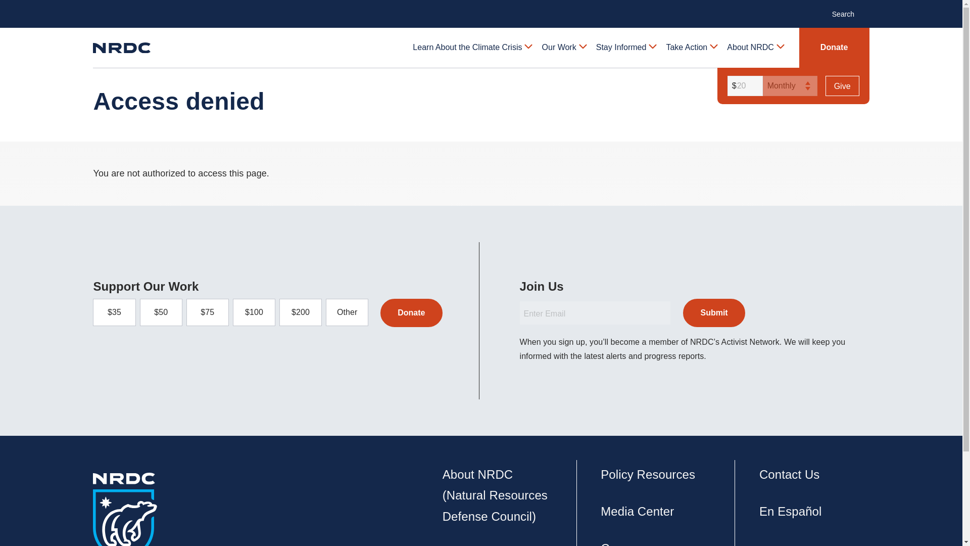 This screenshot has width=970, height=546. What do you see at coordinates (472, 48) in the screenshot?
I see `Learn About the Climate Crisis` at bounding box center [472, 48].